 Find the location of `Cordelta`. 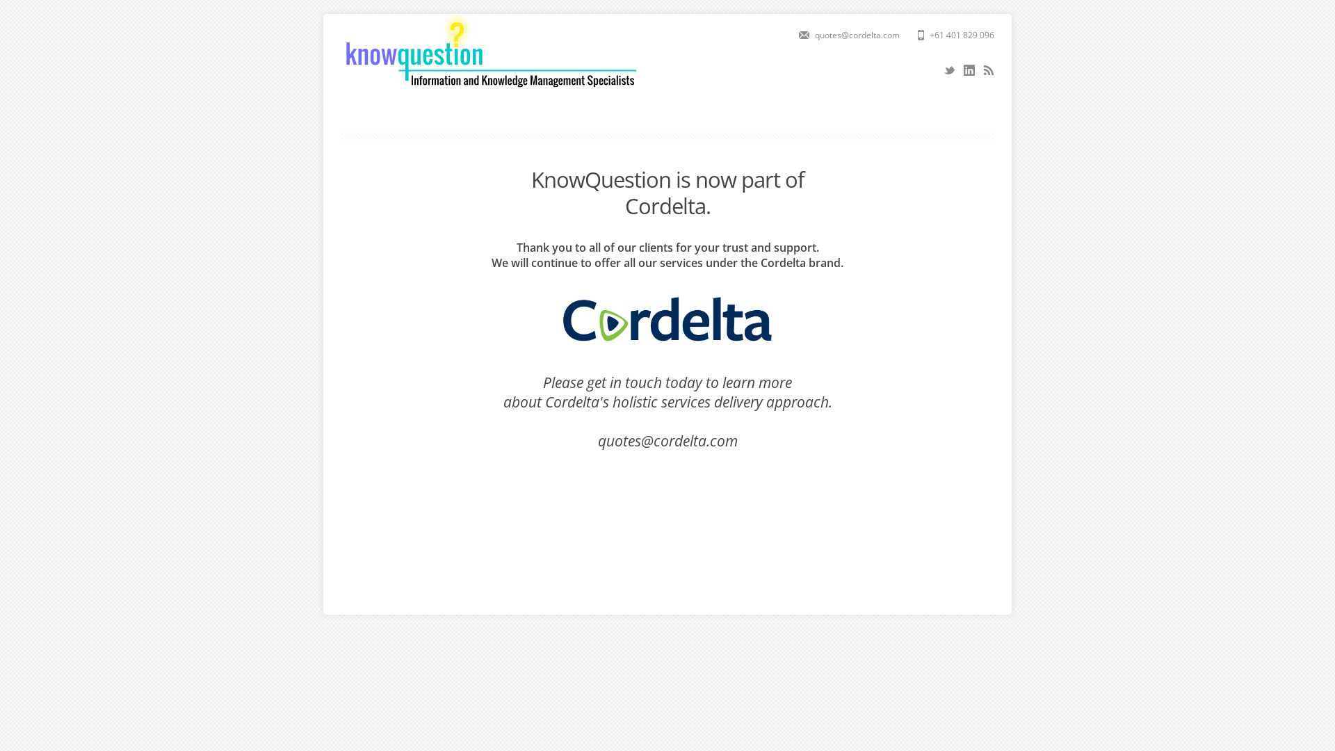

Cordelta is located at coordinates (665, 206).